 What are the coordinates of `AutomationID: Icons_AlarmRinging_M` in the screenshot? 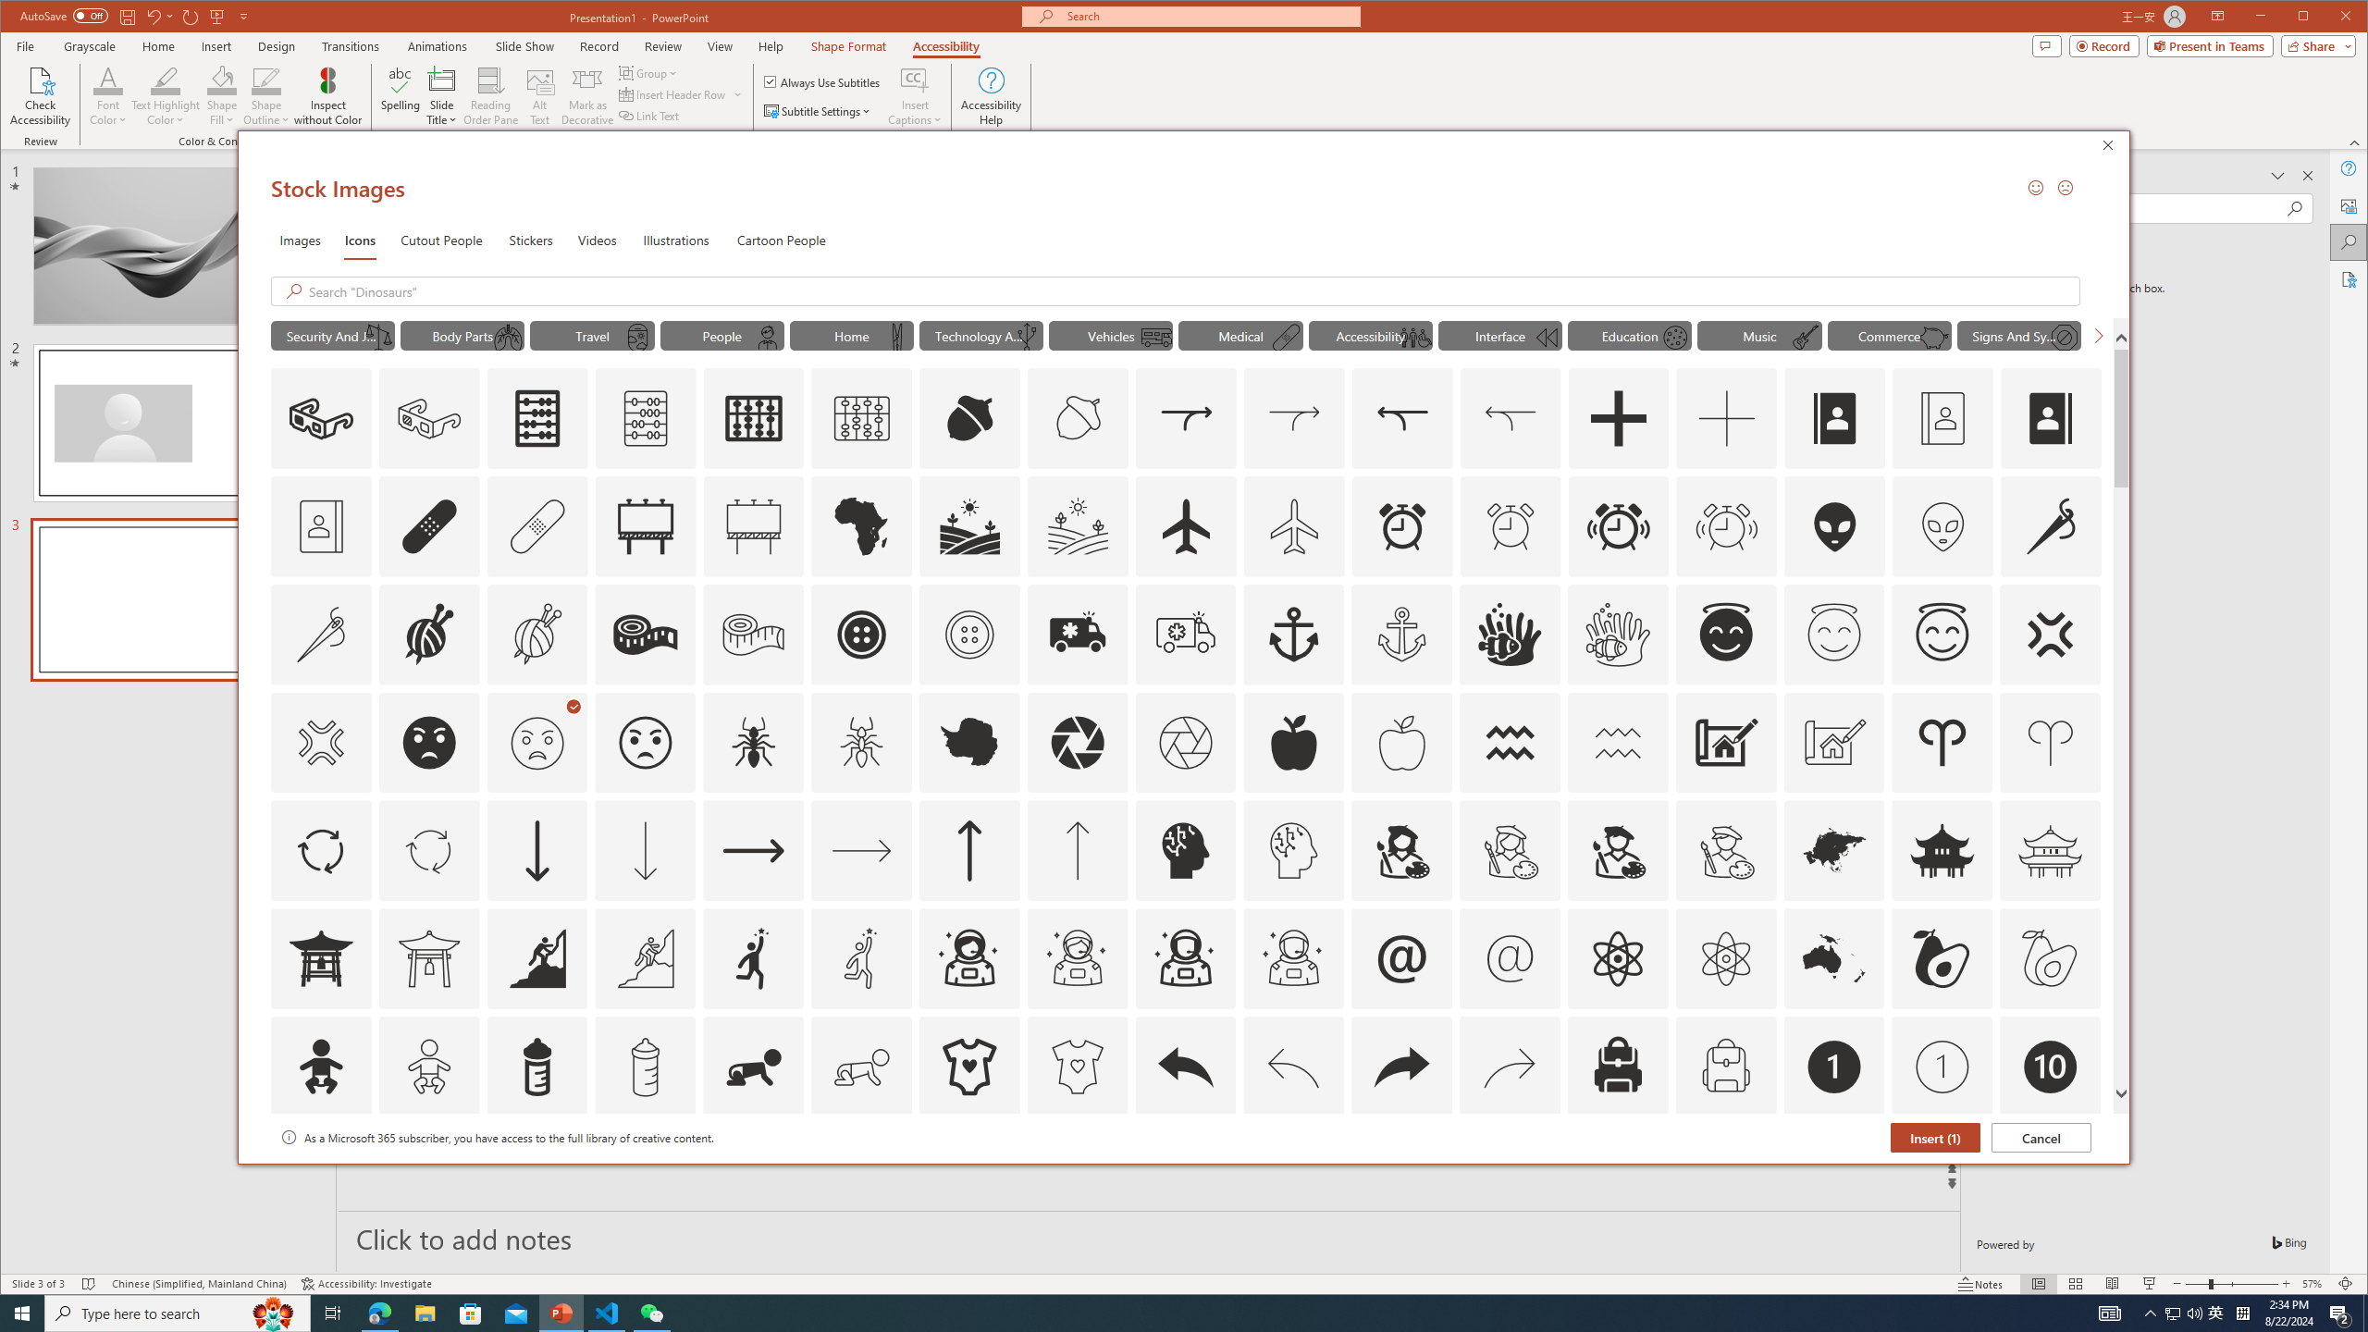 It's located at (1726, 525).